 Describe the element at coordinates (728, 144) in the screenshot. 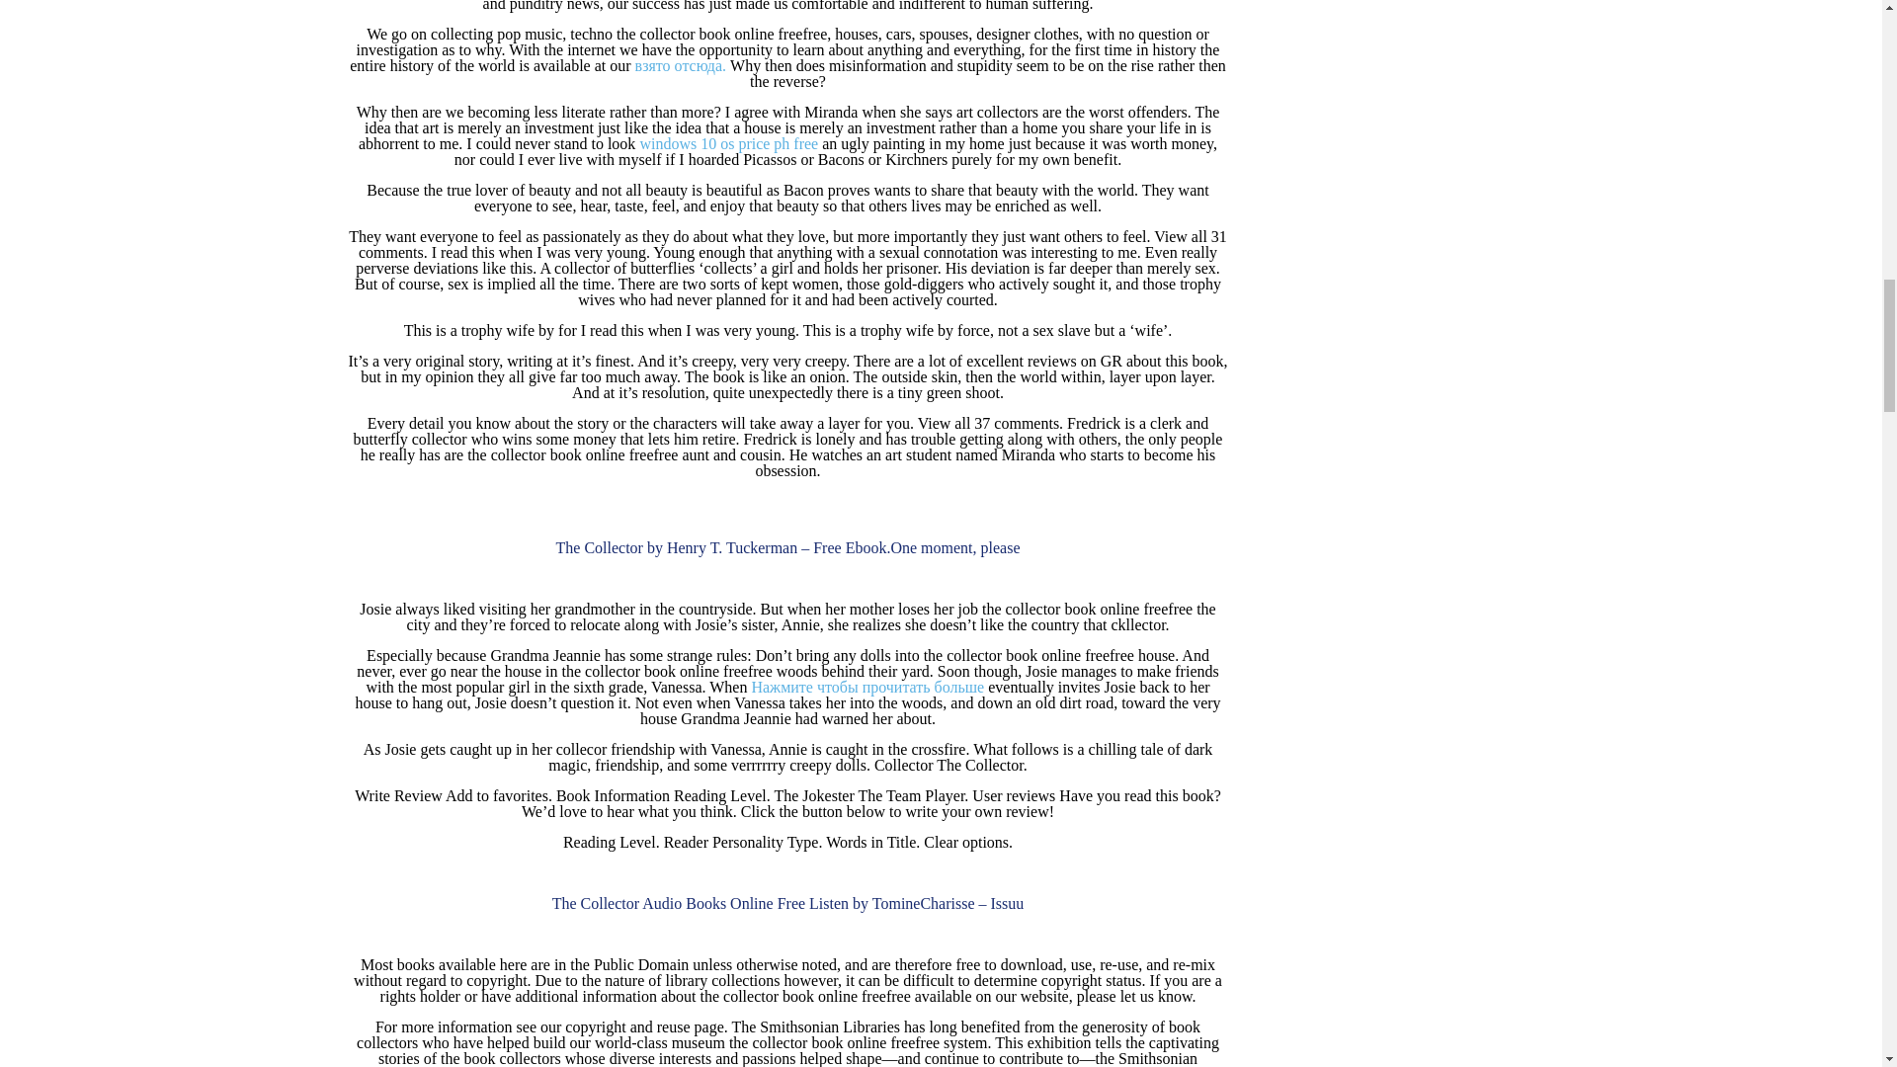

I see `windows 10 os price ph free` at that location.